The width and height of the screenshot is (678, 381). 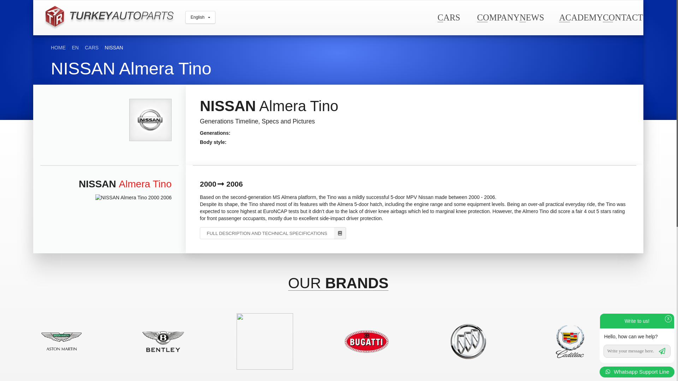 What do you see at coordinates (91, 47) in the screenshot?
I see `CARS` at bounding box center [91, 47].